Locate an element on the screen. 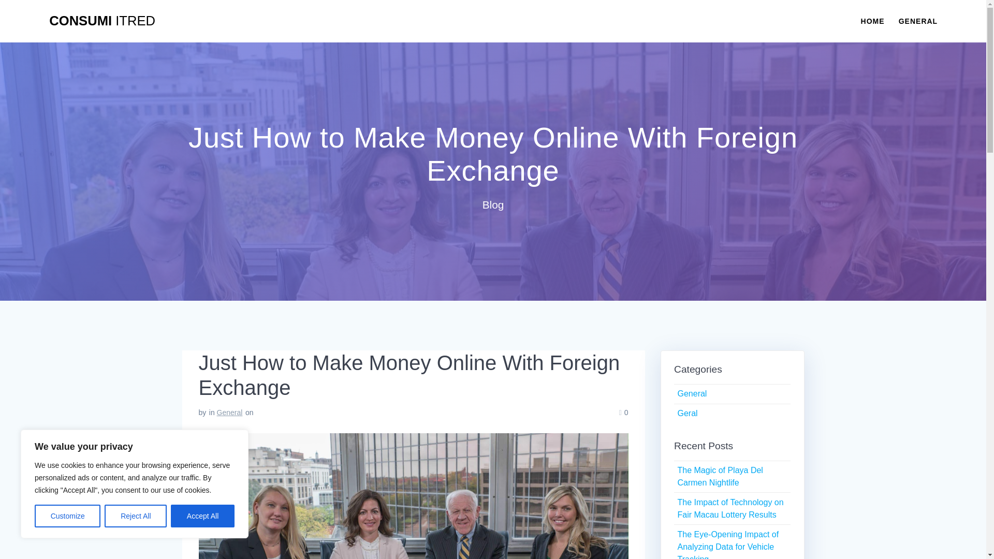 This screenshot has width=994, height=559. Accept All is located at coordinates (203, 516).